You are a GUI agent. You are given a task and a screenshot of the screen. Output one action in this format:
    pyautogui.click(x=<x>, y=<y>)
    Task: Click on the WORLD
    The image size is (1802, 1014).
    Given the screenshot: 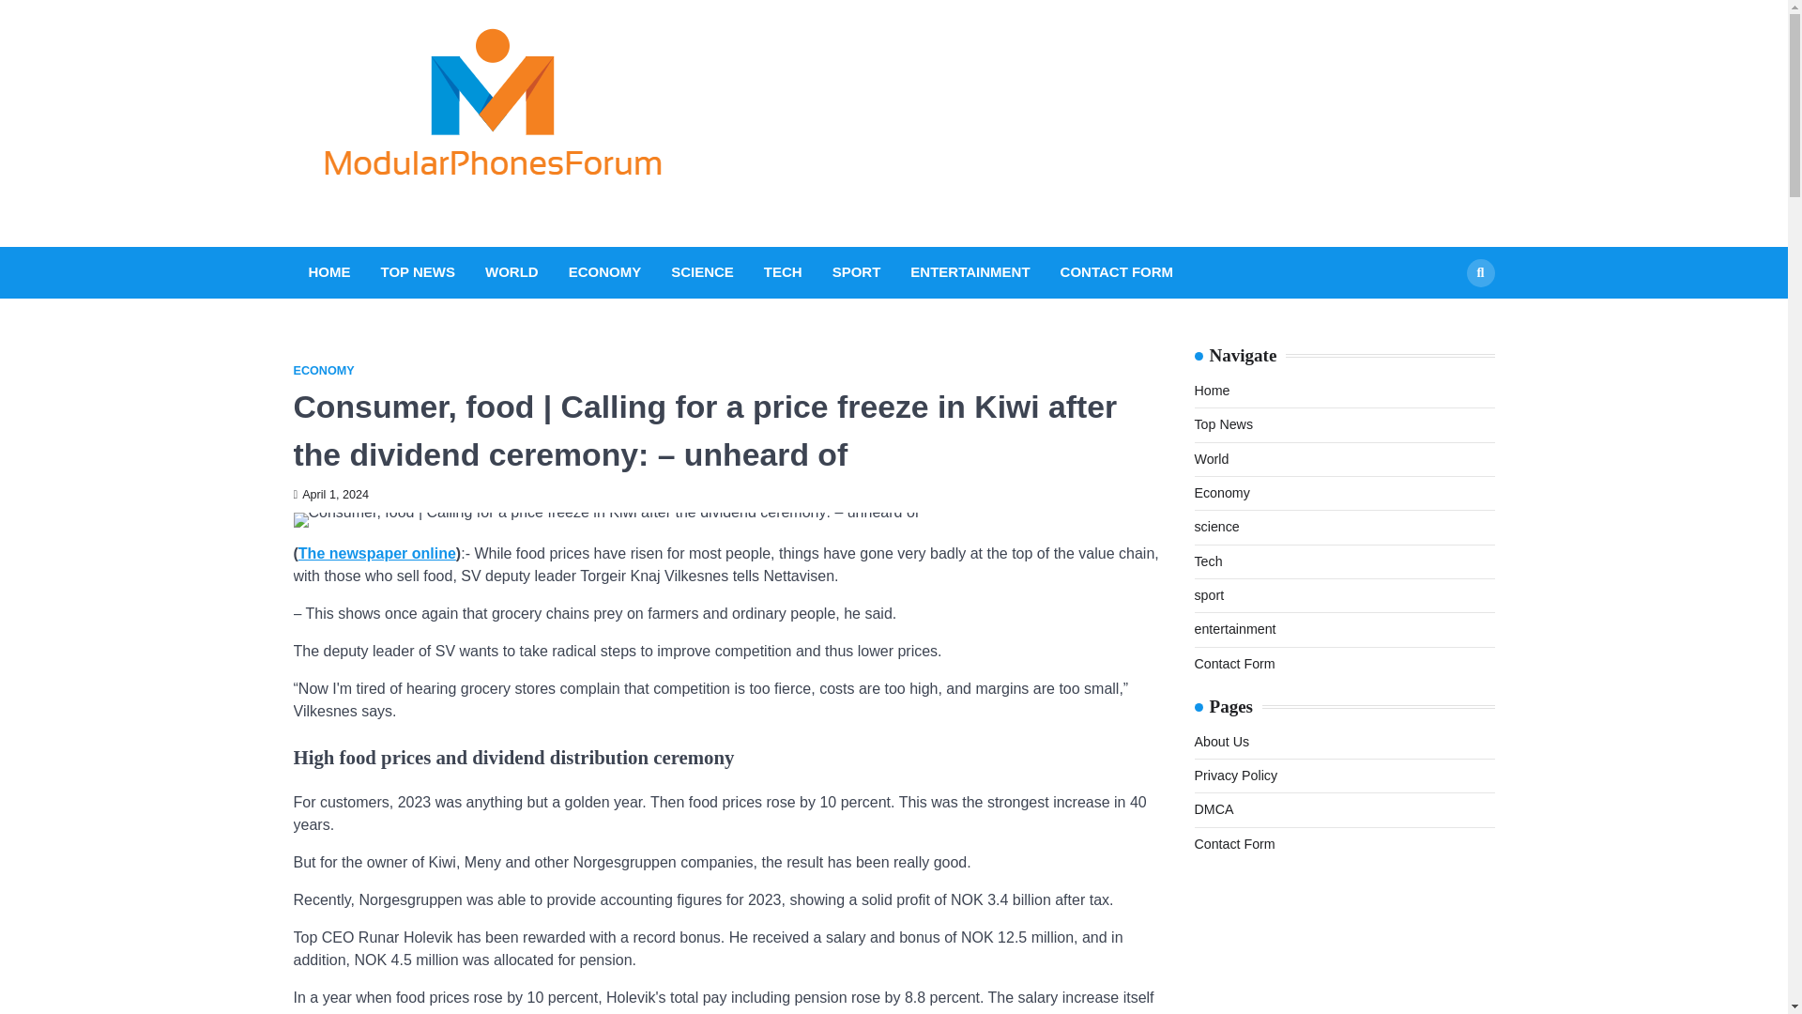 What is the action you would take?
    pyautogui.click(x=511, y=272)
    